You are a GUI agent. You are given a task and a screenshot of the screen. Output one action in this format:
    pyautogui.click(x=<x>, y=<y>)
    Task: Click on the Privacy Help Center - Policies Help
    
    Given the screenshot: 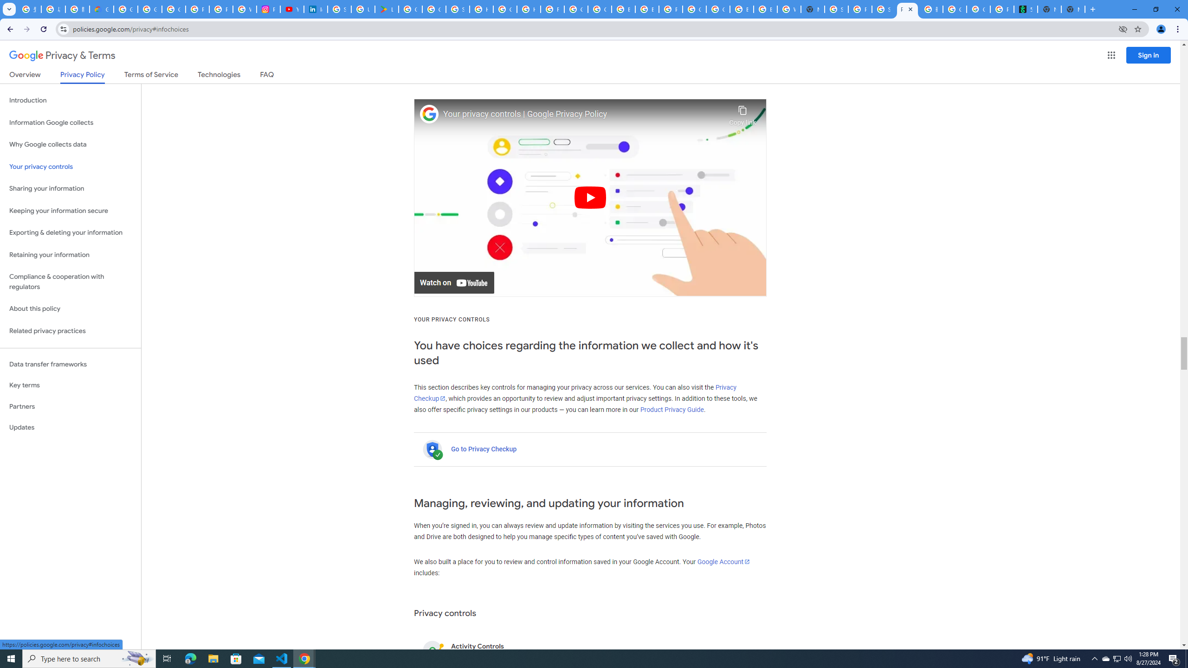 What is the action you would take?
    pyautogui.click(x=221, y=9)
    